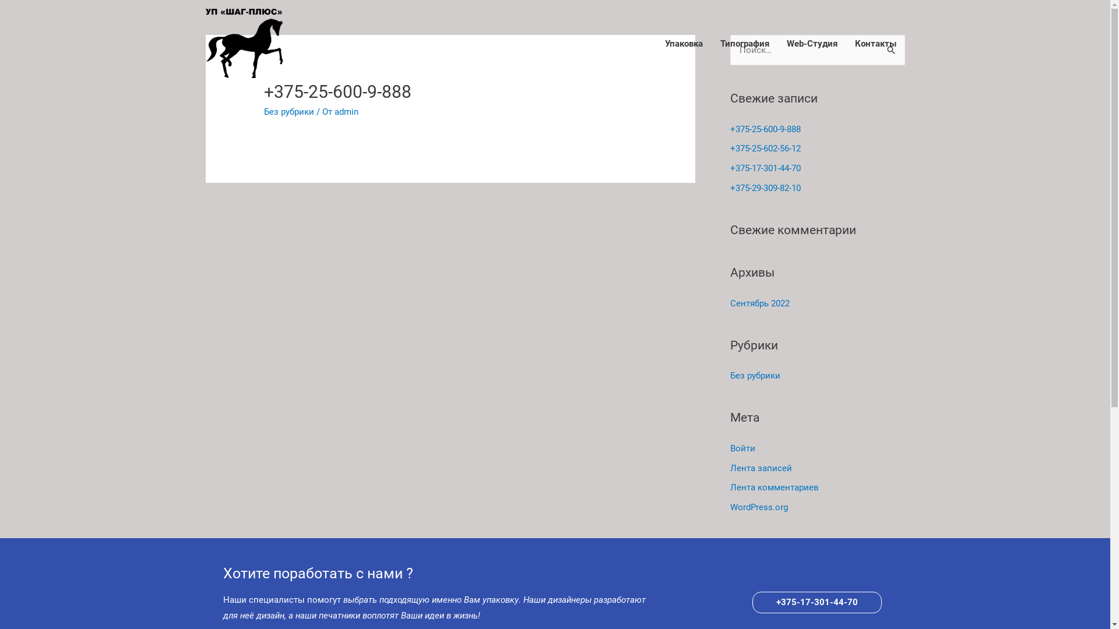 This screenshot has height=629, width=1119. What do you see at coordinates (817, 602) in the screenshot?
I see `+375-17-301-44-70` at bounding box center [817, 602].